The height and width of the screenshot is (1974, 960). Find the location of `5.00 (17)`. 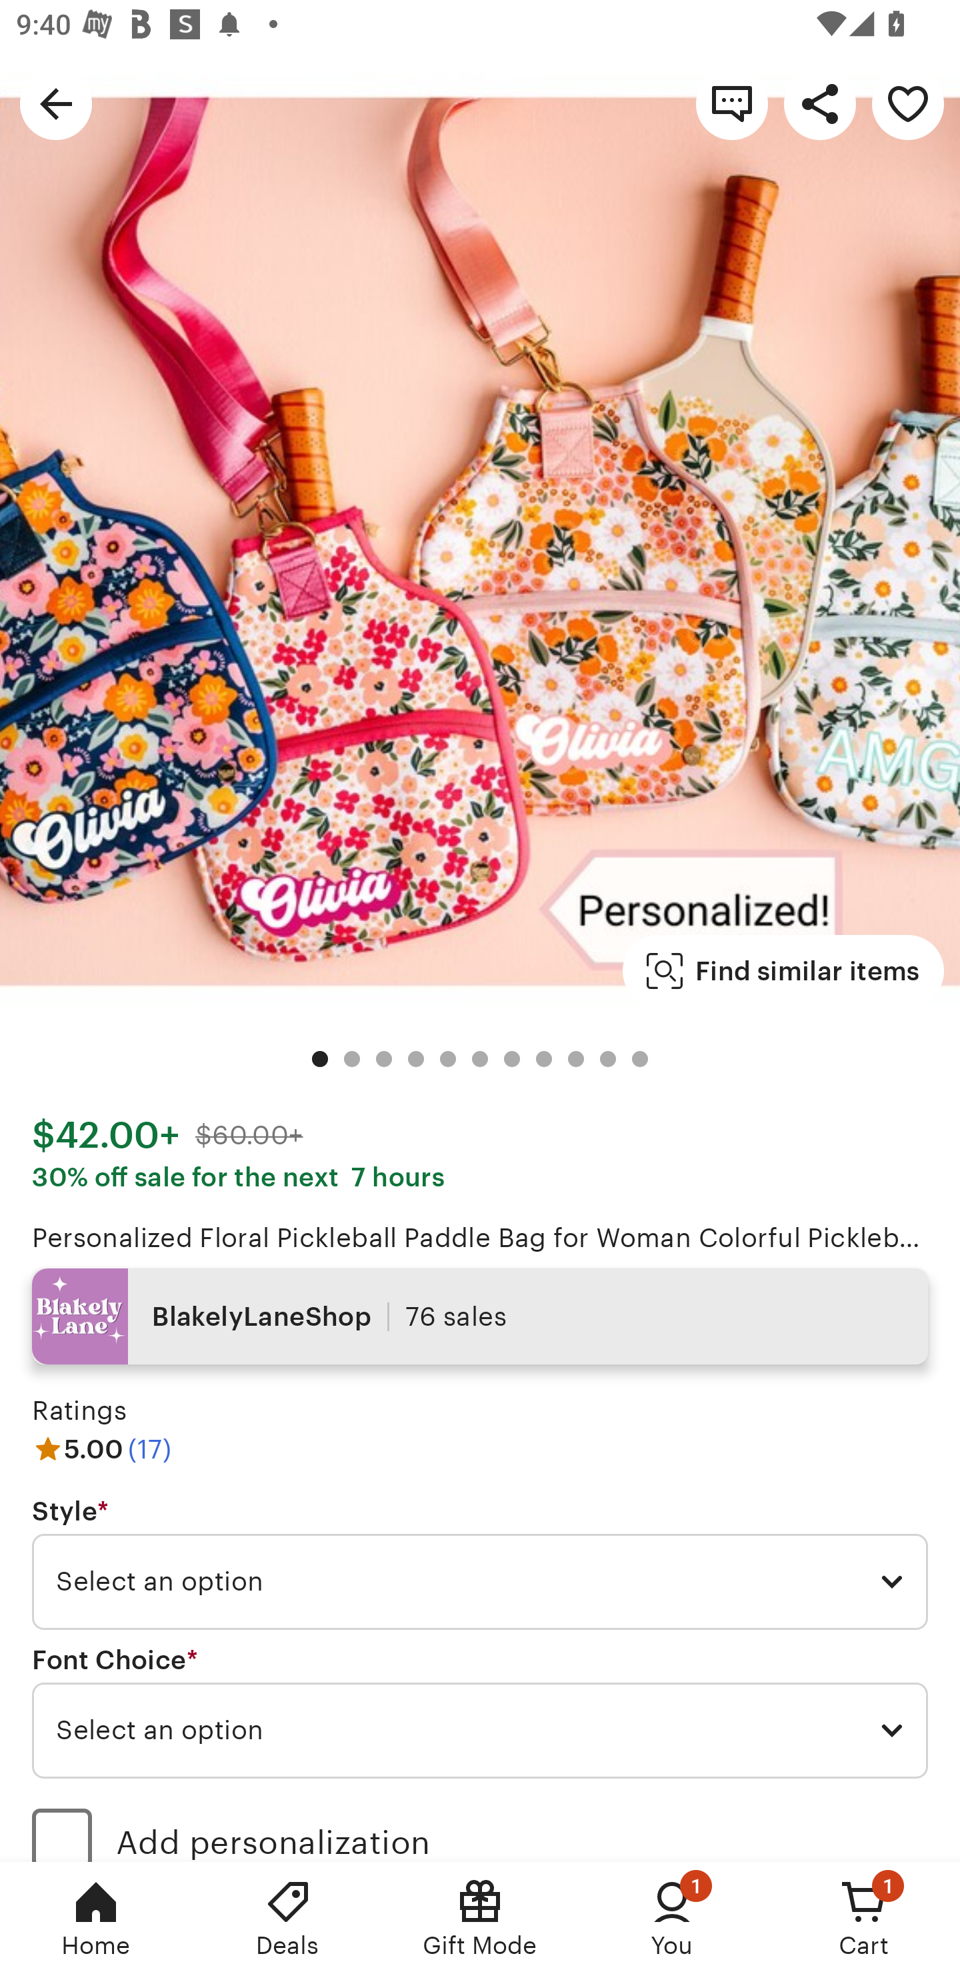

5.00 (17) is located at coordinates (101, 1448).